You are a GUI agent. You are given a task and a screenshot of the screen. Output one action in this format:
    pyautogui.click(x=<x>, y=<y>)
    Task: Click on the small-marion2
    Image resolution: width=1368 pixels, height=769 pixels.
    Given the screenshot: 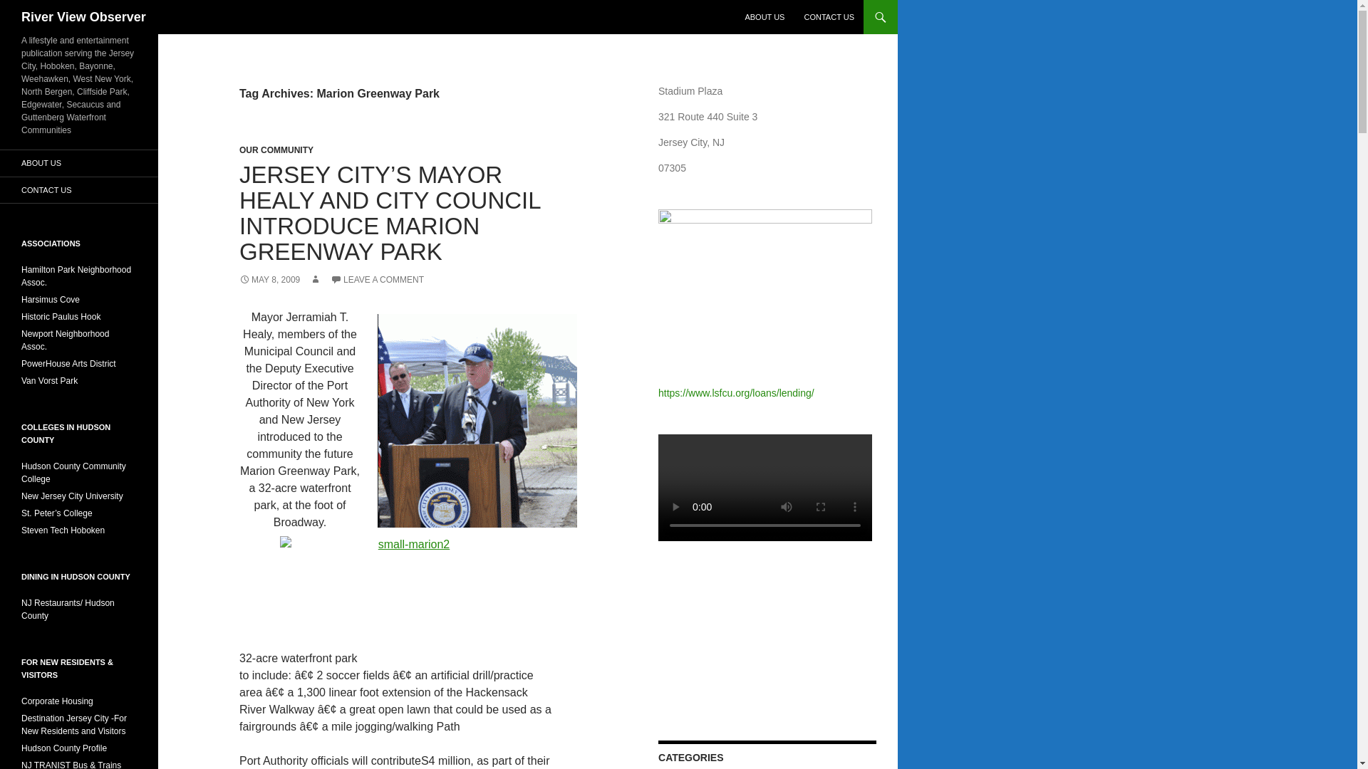 What is the action you would take?
    pyautogui.click(x=408, y=584)
    